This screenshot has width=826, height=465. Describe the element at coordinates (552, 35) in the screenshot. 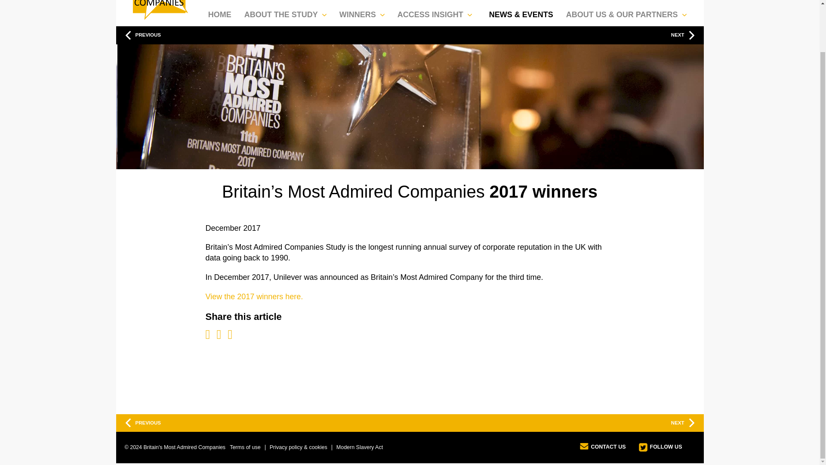

I see `NEXT` at that location.